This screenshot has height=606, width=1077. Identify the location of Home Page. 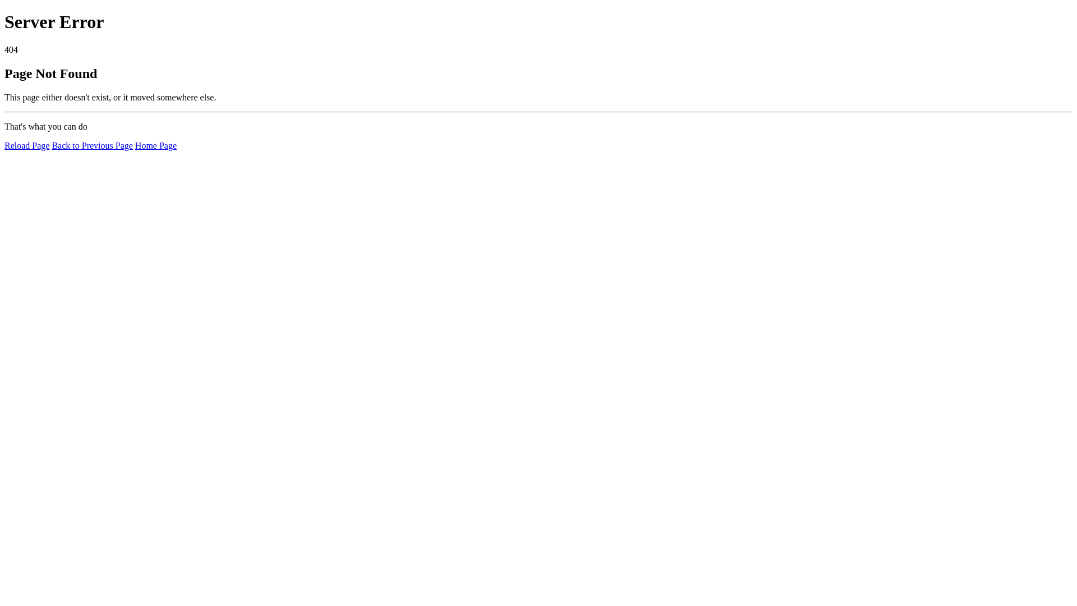
(156, 146).